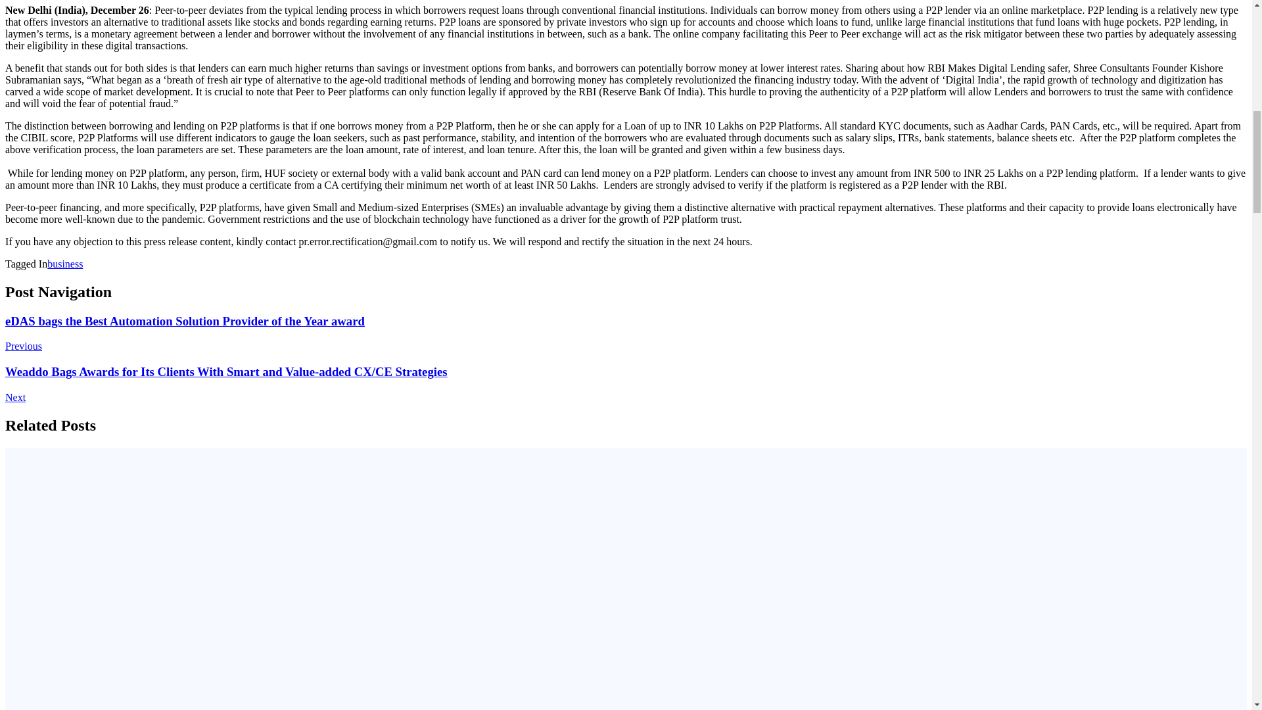  Describe the element at coordinates (14, 397) in the screenshot. I see `Next` at that location.